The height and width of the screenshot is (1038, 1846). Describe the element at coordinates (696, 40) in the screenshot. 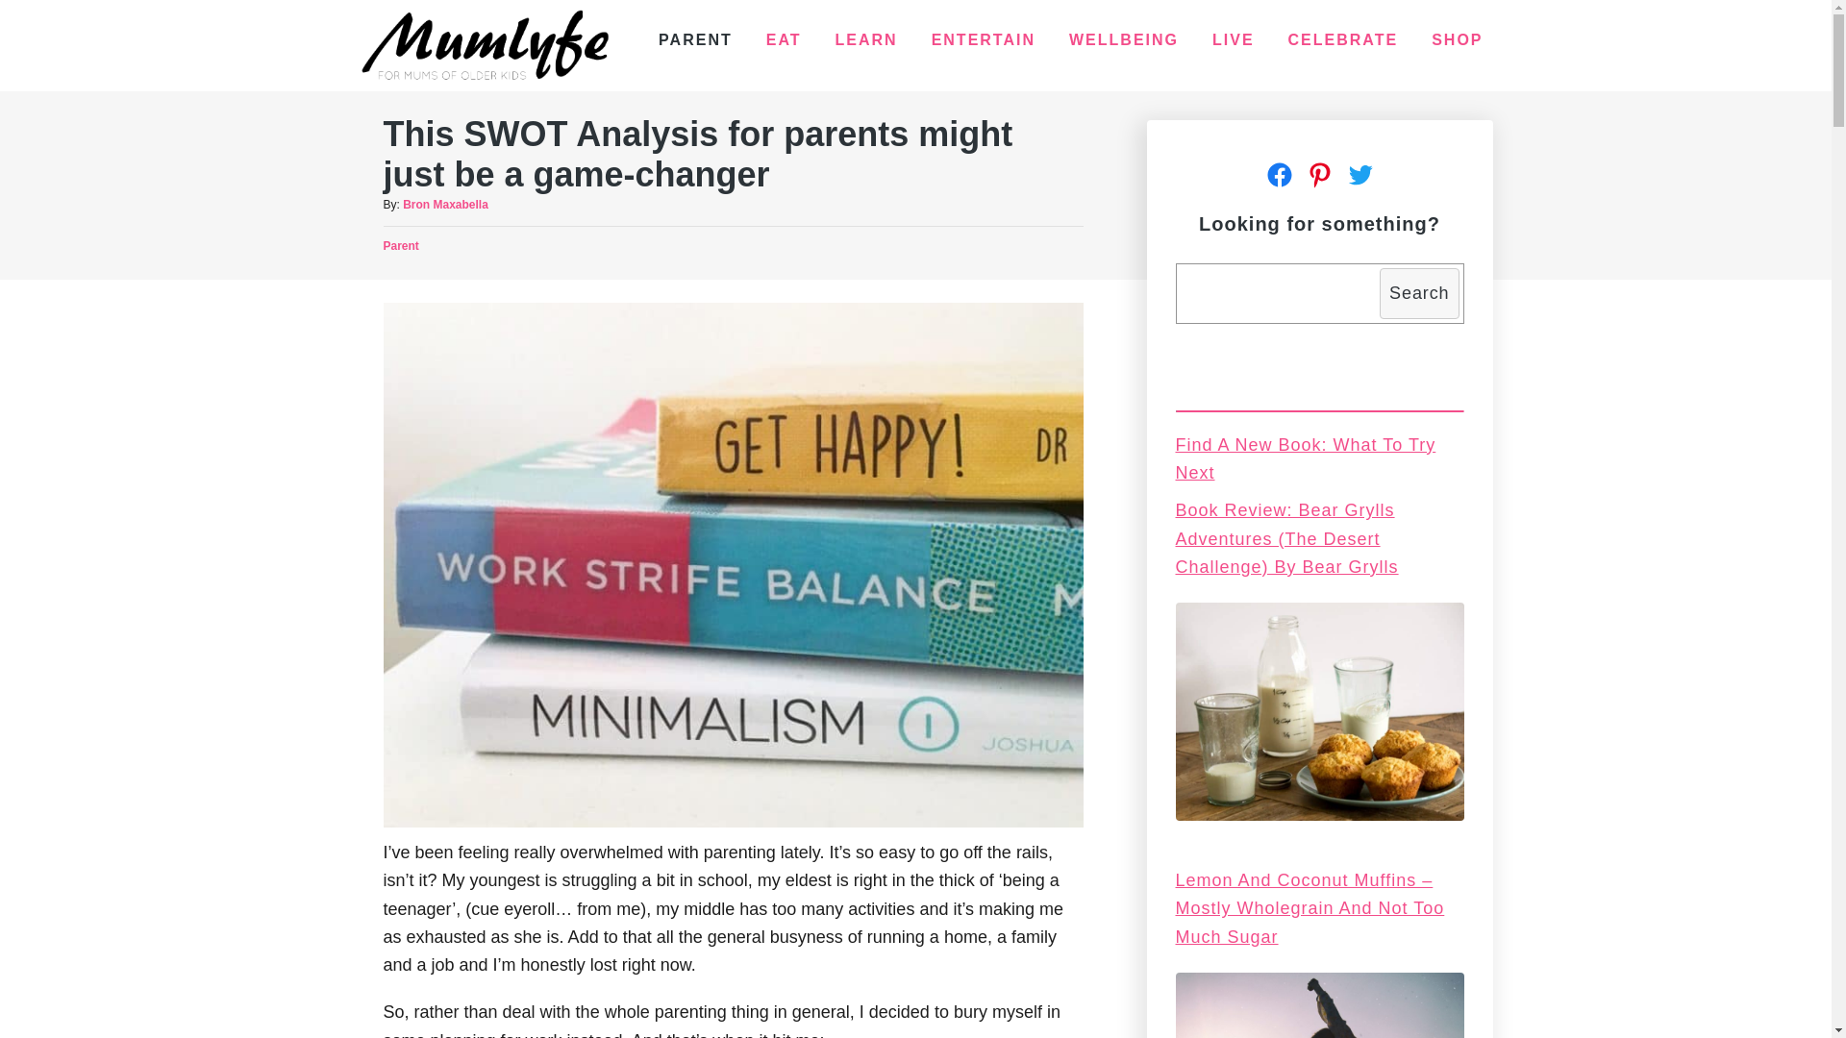

I see `PARENT` at that location.